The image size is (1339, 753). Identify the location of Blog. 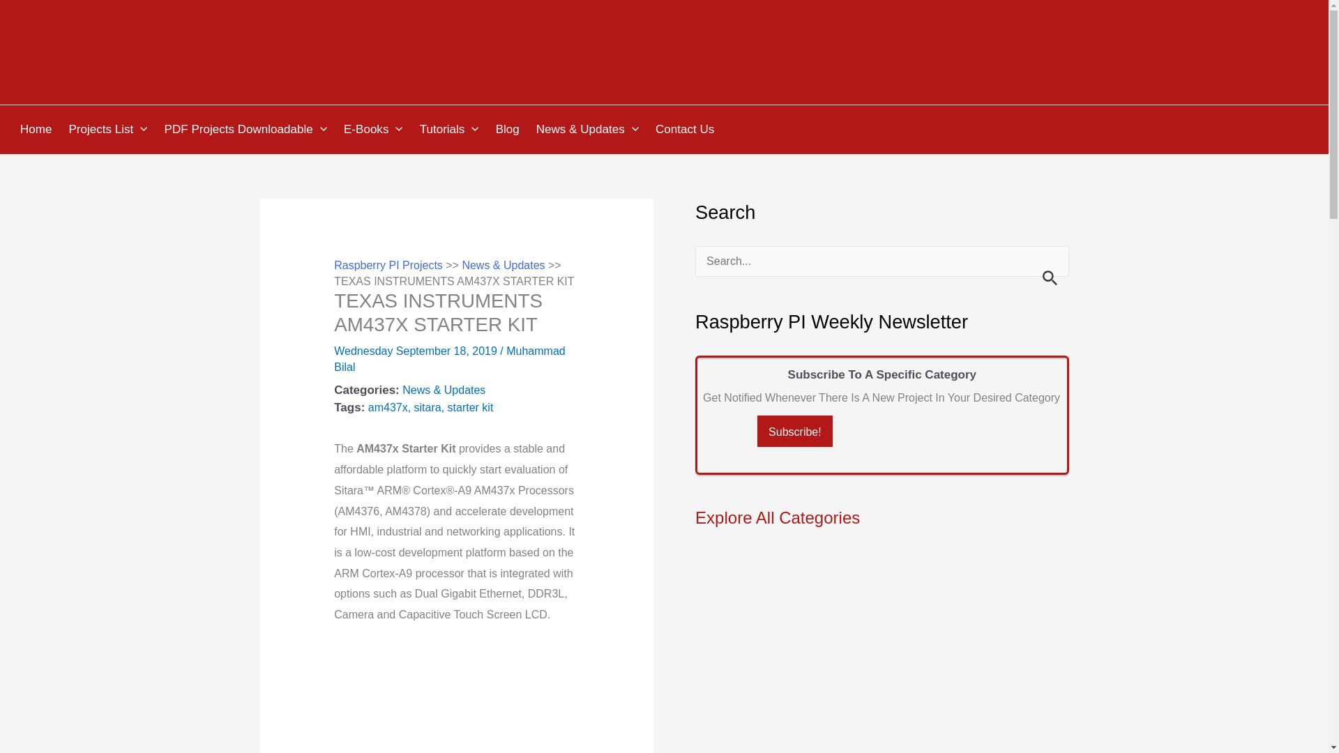
(510, 130).